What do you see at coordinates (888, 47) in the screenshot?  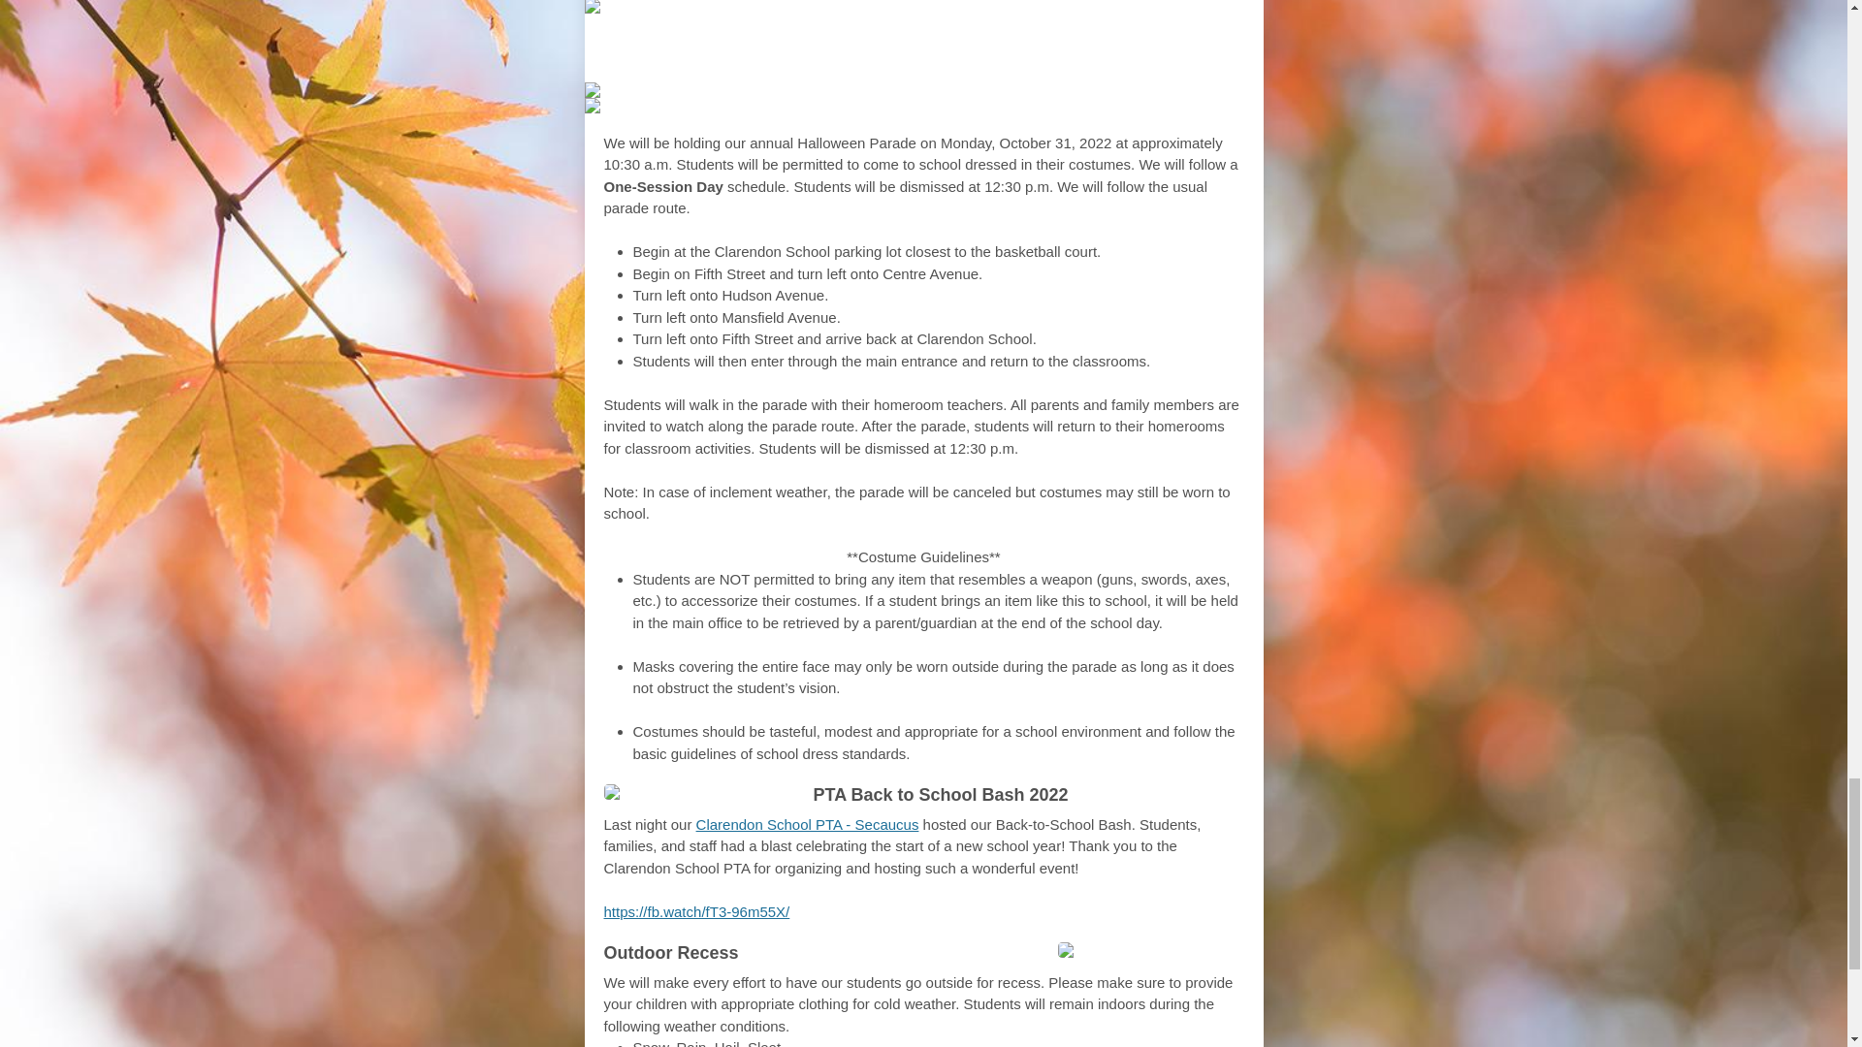 I see `Holiday` at bounding box center [888, 47].